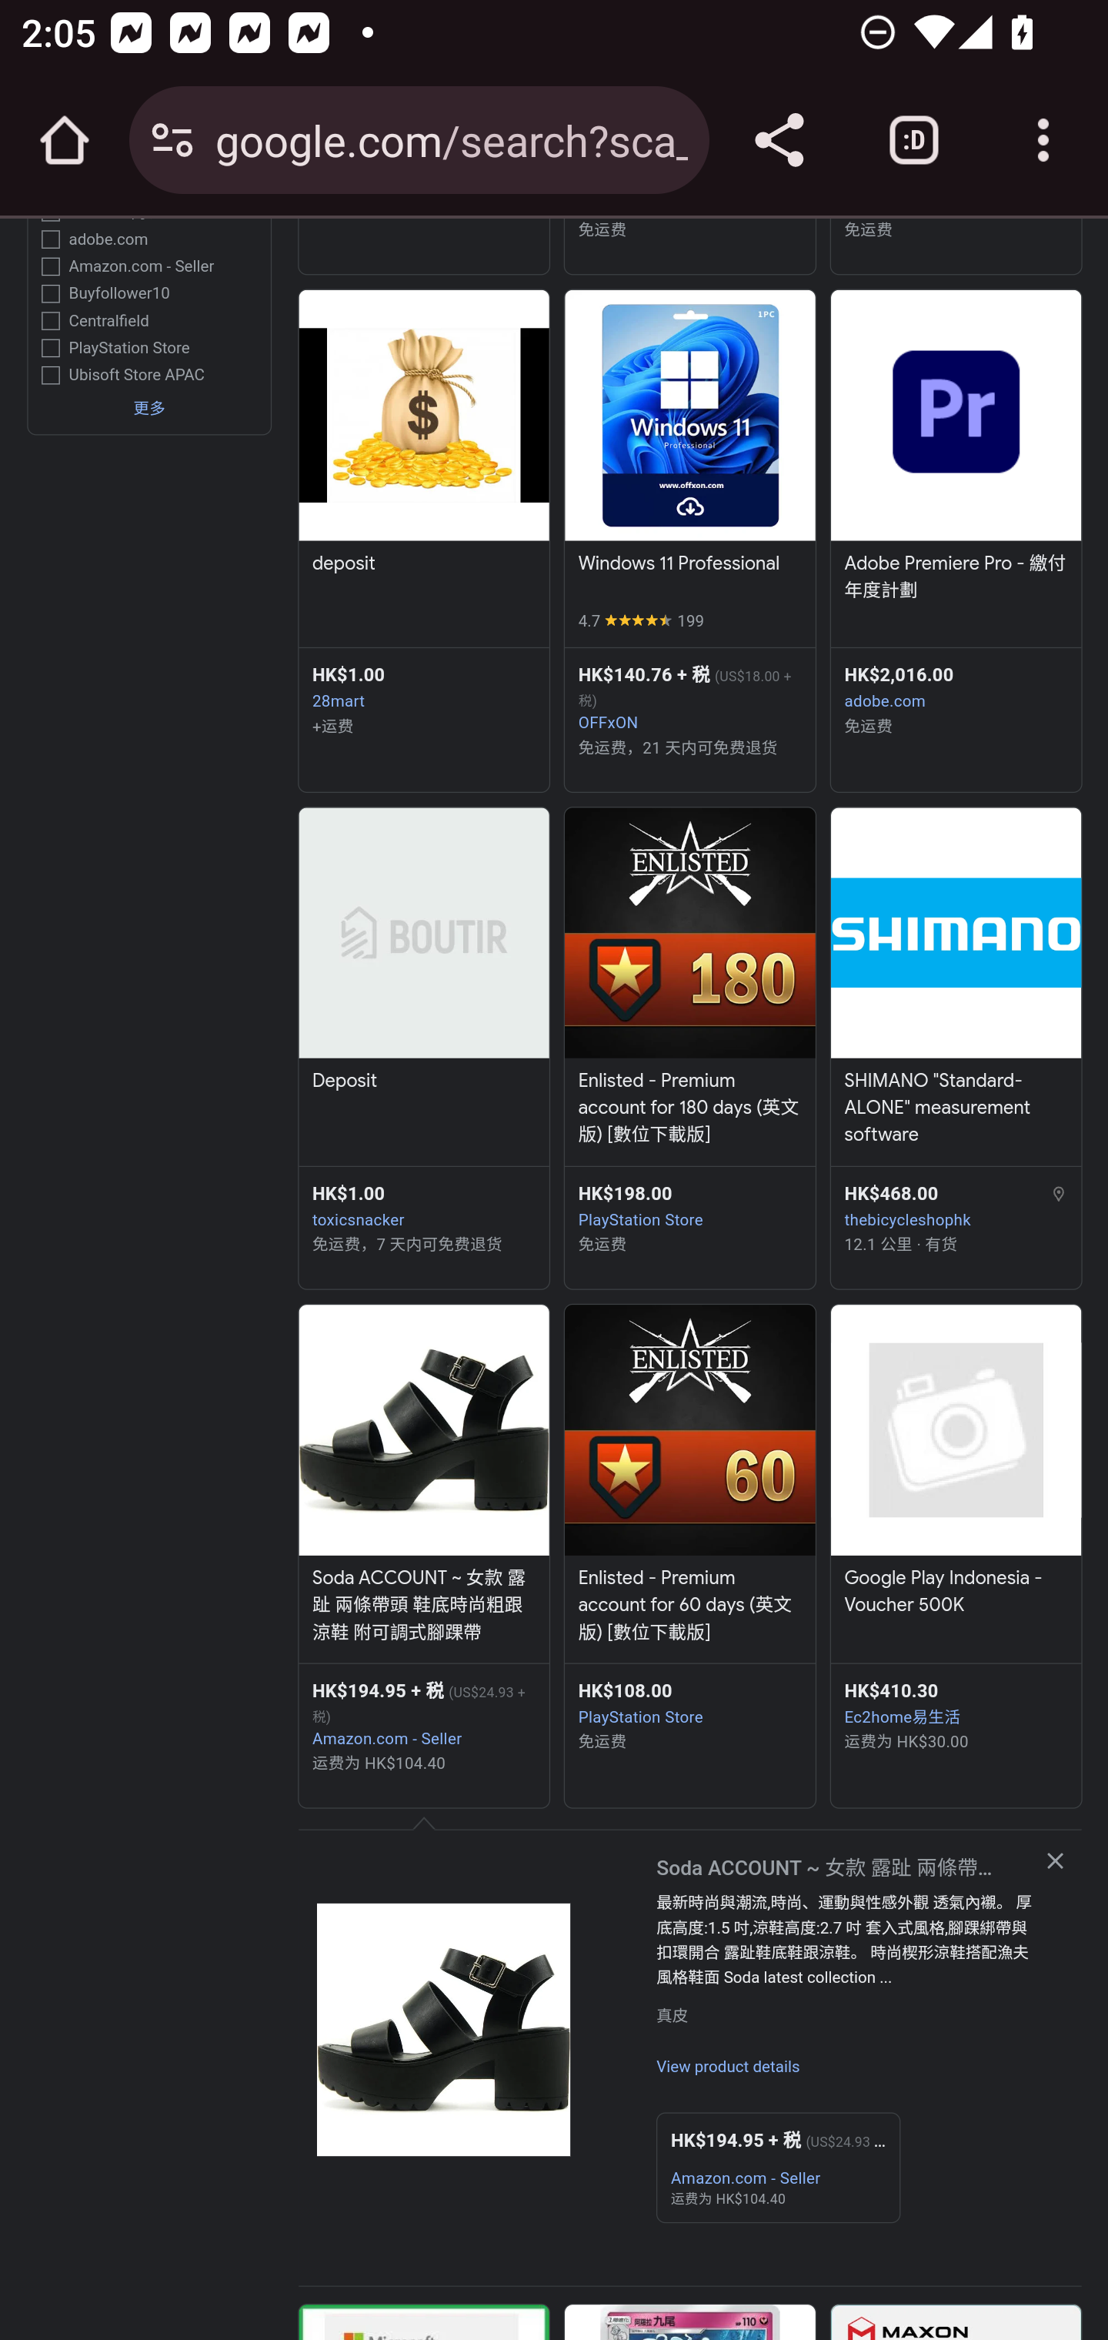 This screenshot has height=2340, width=1108. I want to click on Close, so click(1054, 1861).